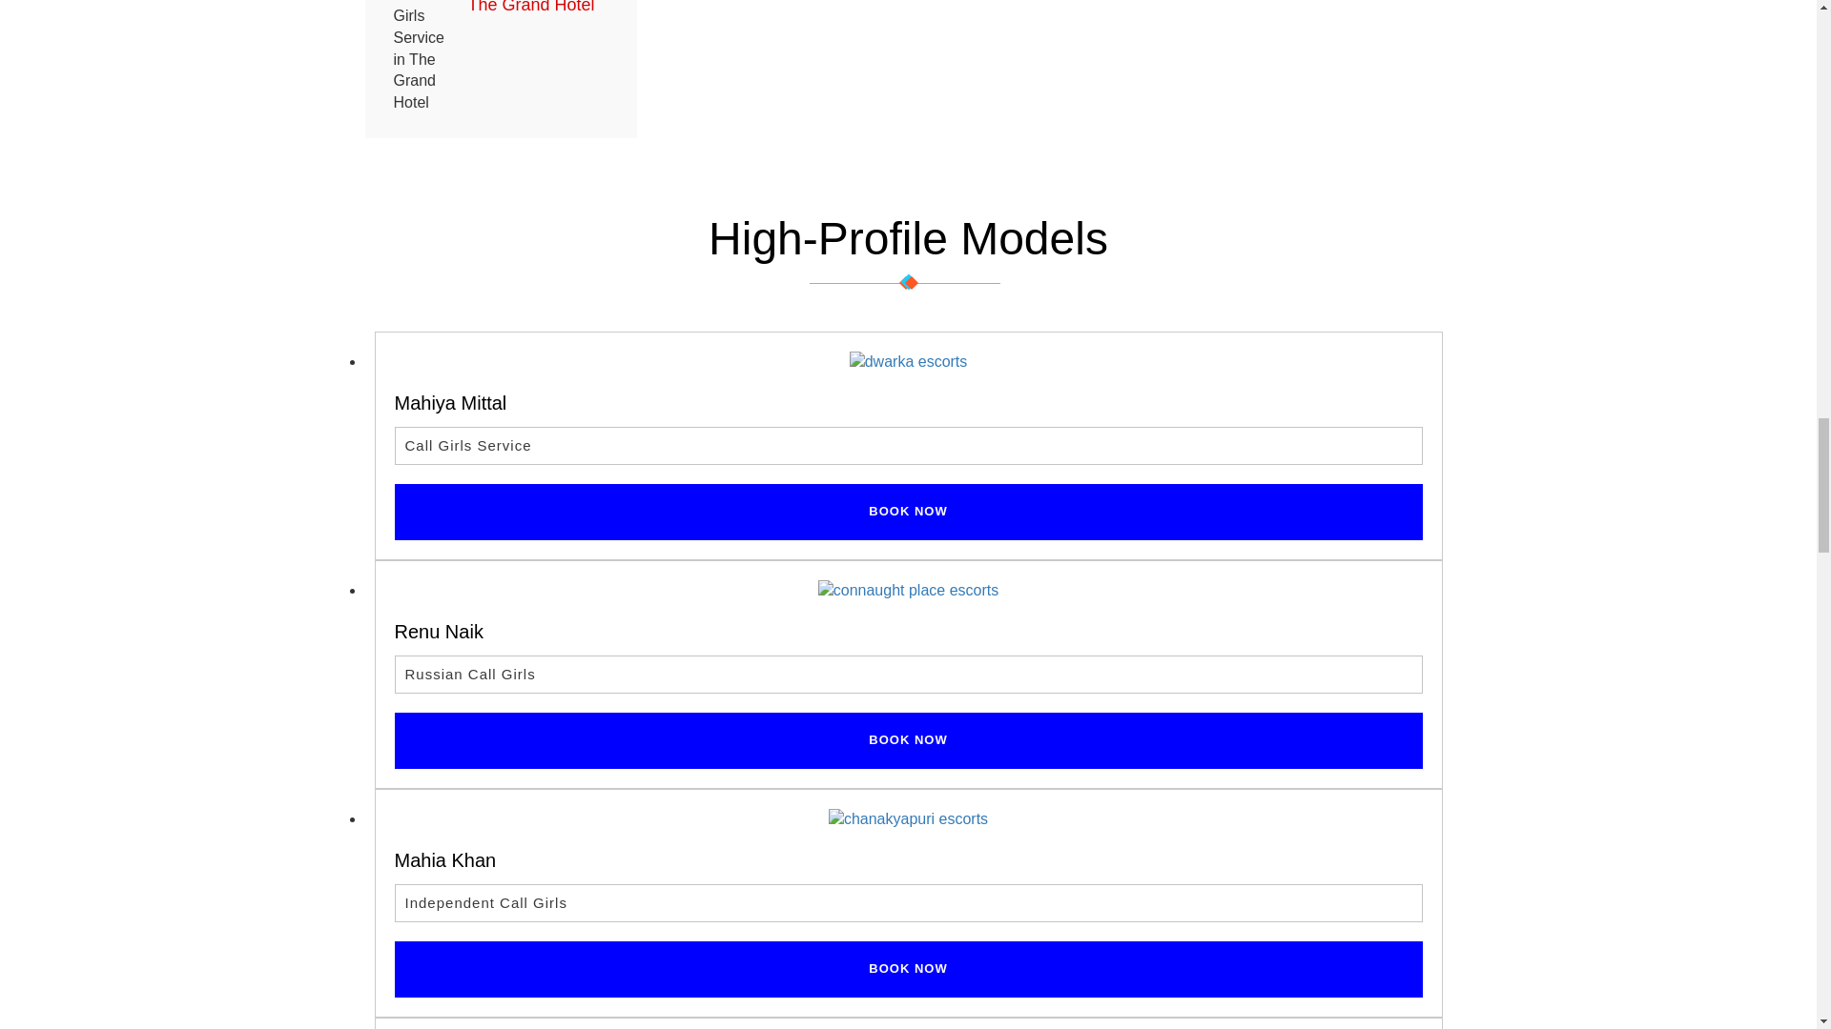 This screenshot has height=1029, width=1831. Describe the element at coordinates (908, 969) in the screenshot. I see `Book Now` at that location.